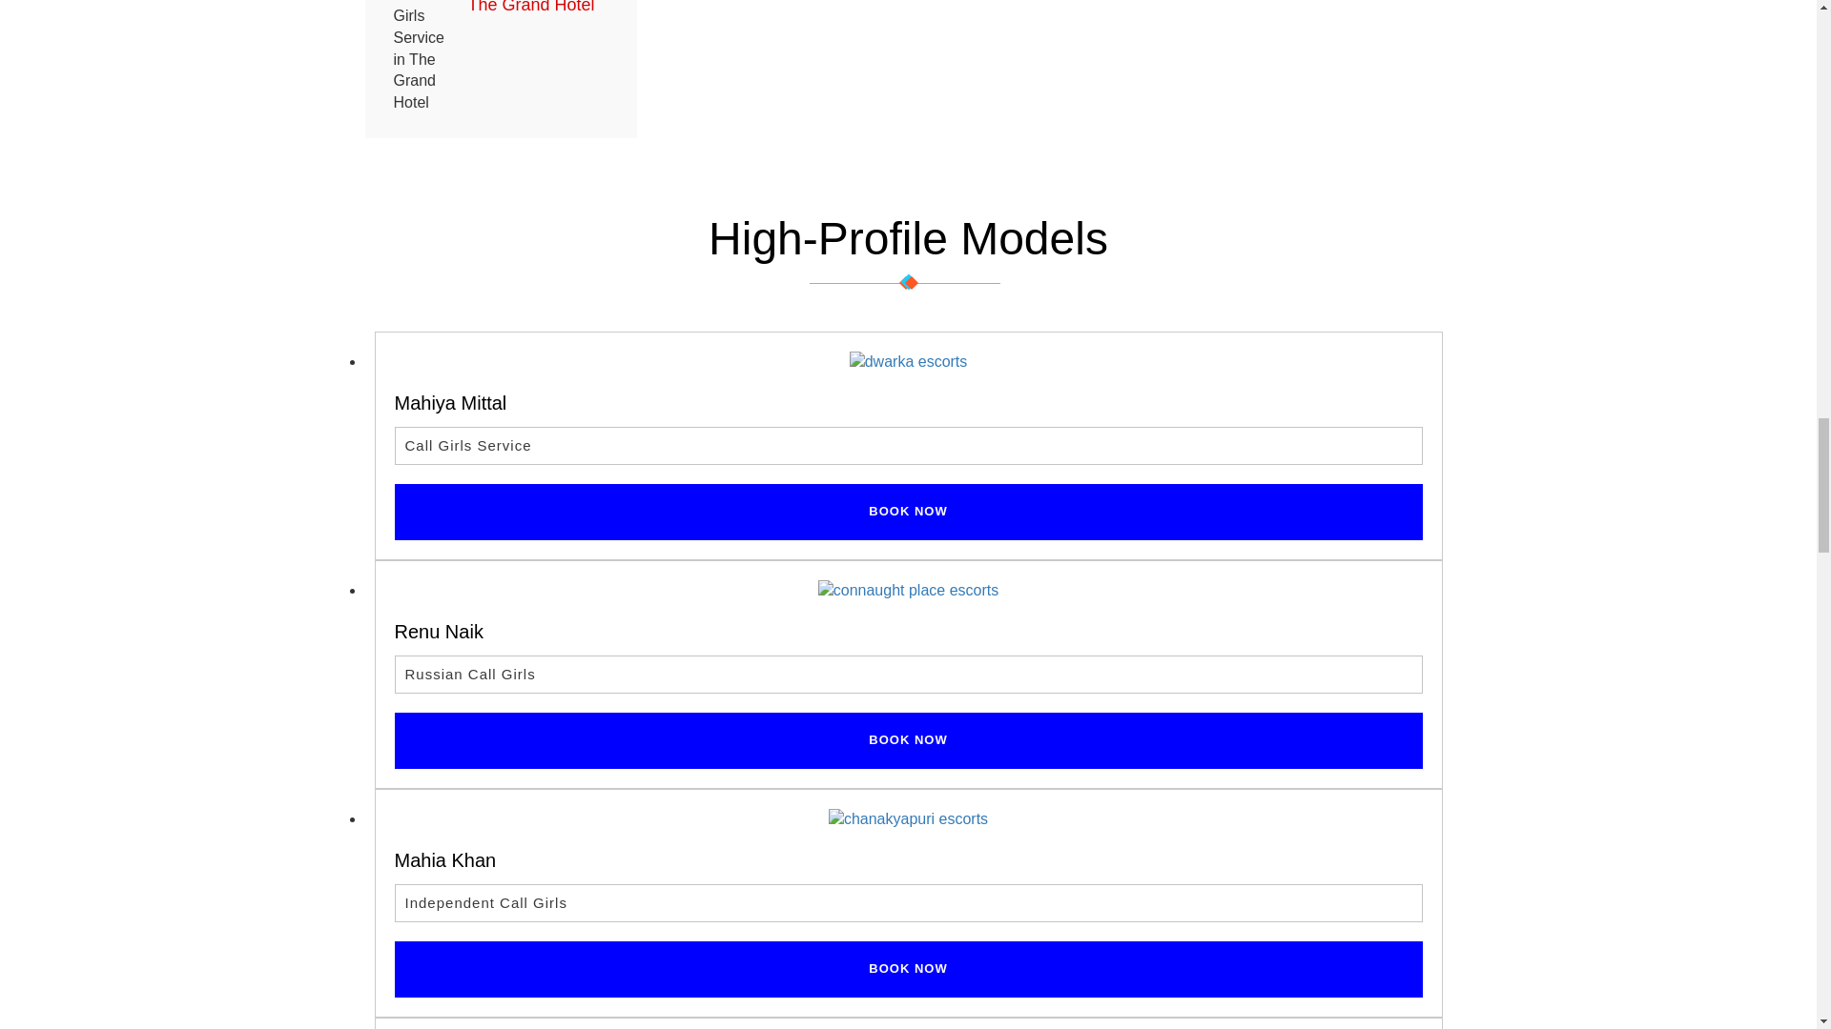 This screenshot has height=1029, width=1831. Describe the element at coordinates (908, 969) in the screenshot. I see `Book Now` at that location.